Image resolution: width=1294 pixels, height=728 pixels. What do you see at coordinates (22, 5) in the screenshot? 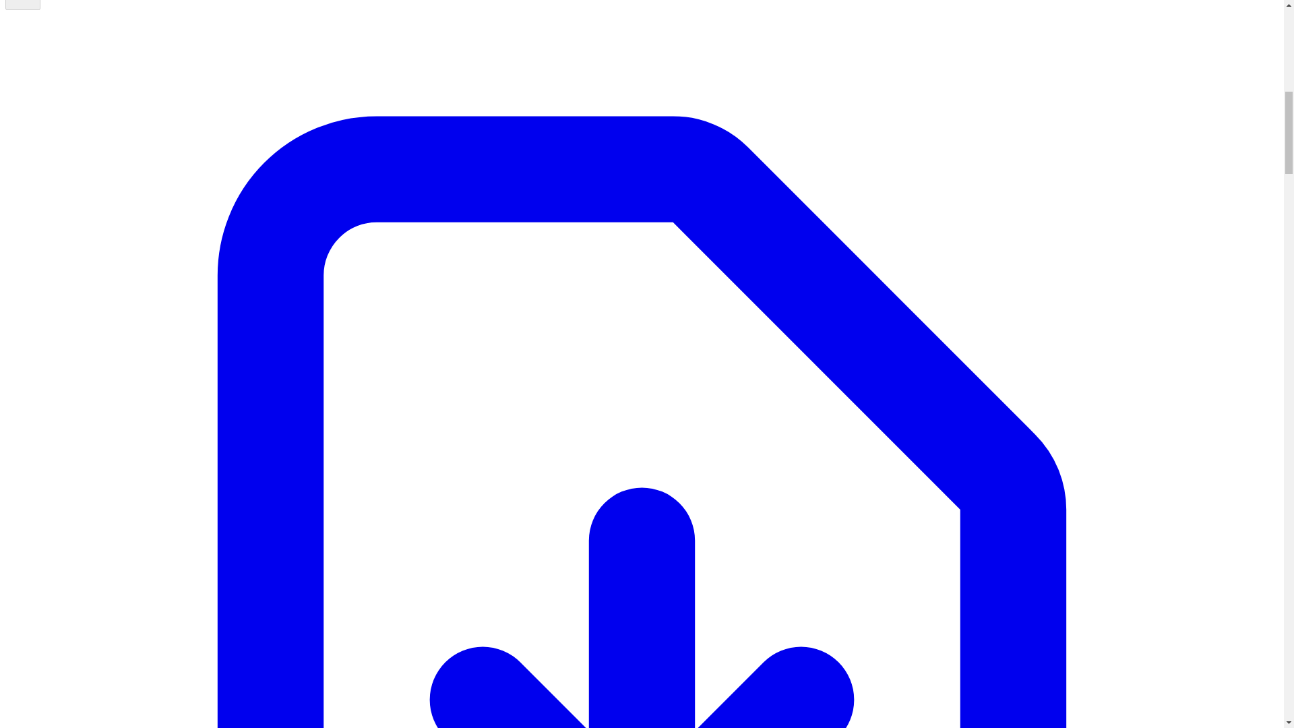
I see `Share` at bounding box center [22, 5].